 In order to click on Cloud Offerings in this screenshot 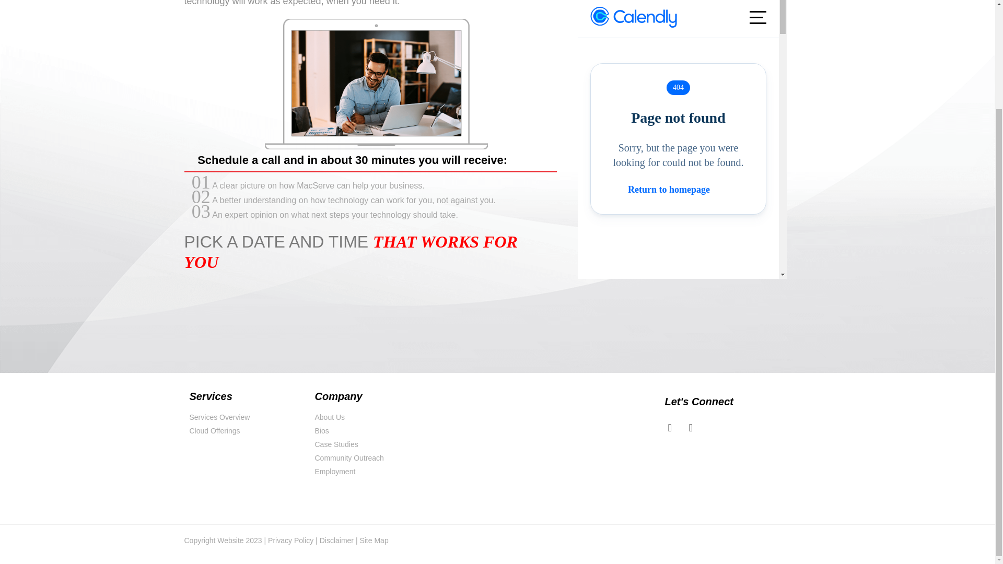, I will do `click(247, 431)`.